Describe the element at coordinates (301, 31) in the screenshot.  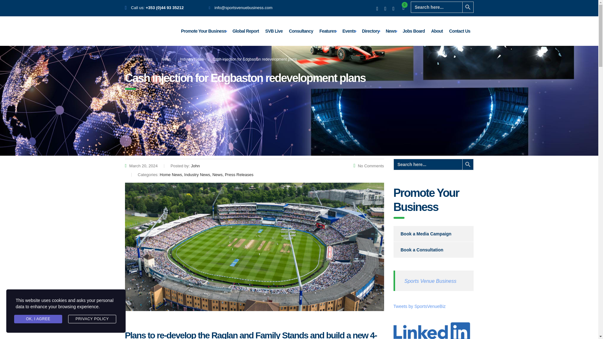
I see `Consultancy` at that location.